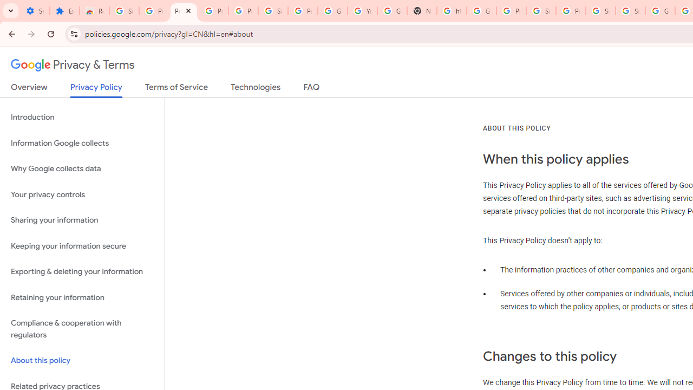 Image resolution: width=693 pixels, height=390 pixels. Describe the element at coordinates (82, 272) in the screenshot. I see `Exporting & deleting your information` at that location.